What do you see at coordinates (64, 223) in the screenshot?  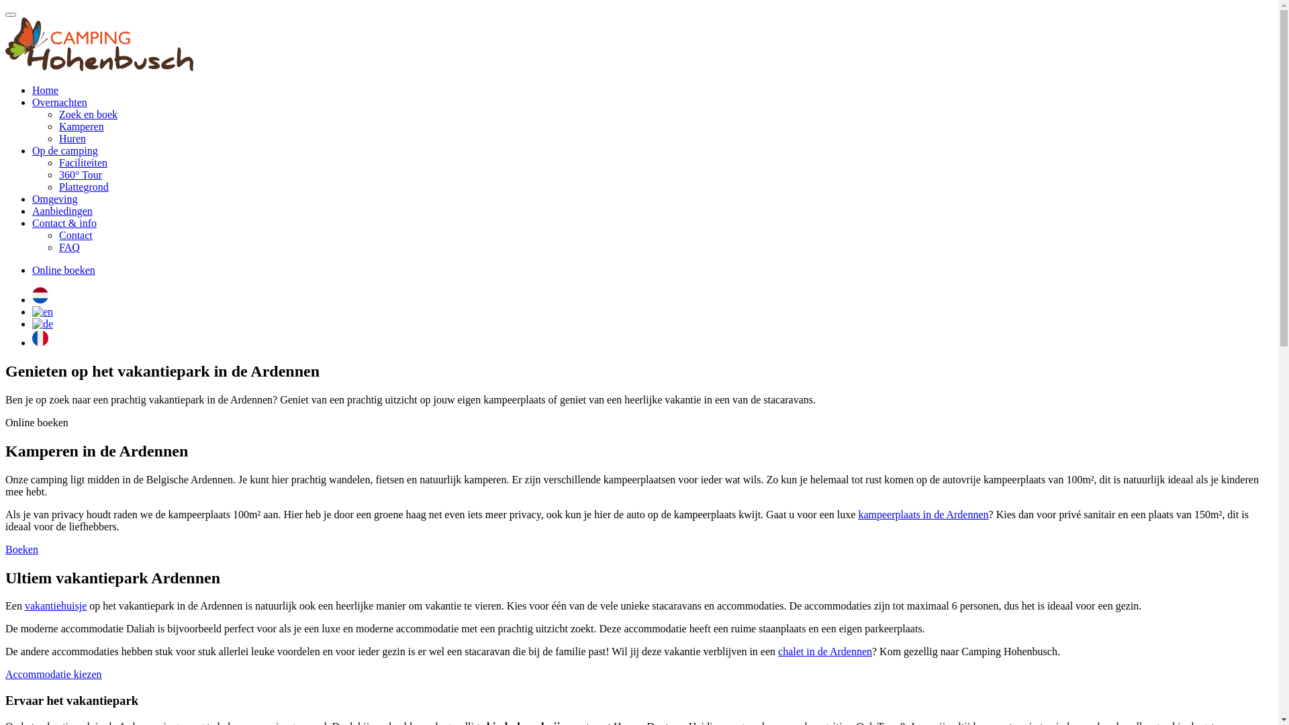 I see `Contact & info` at bounding box center [64, 223].